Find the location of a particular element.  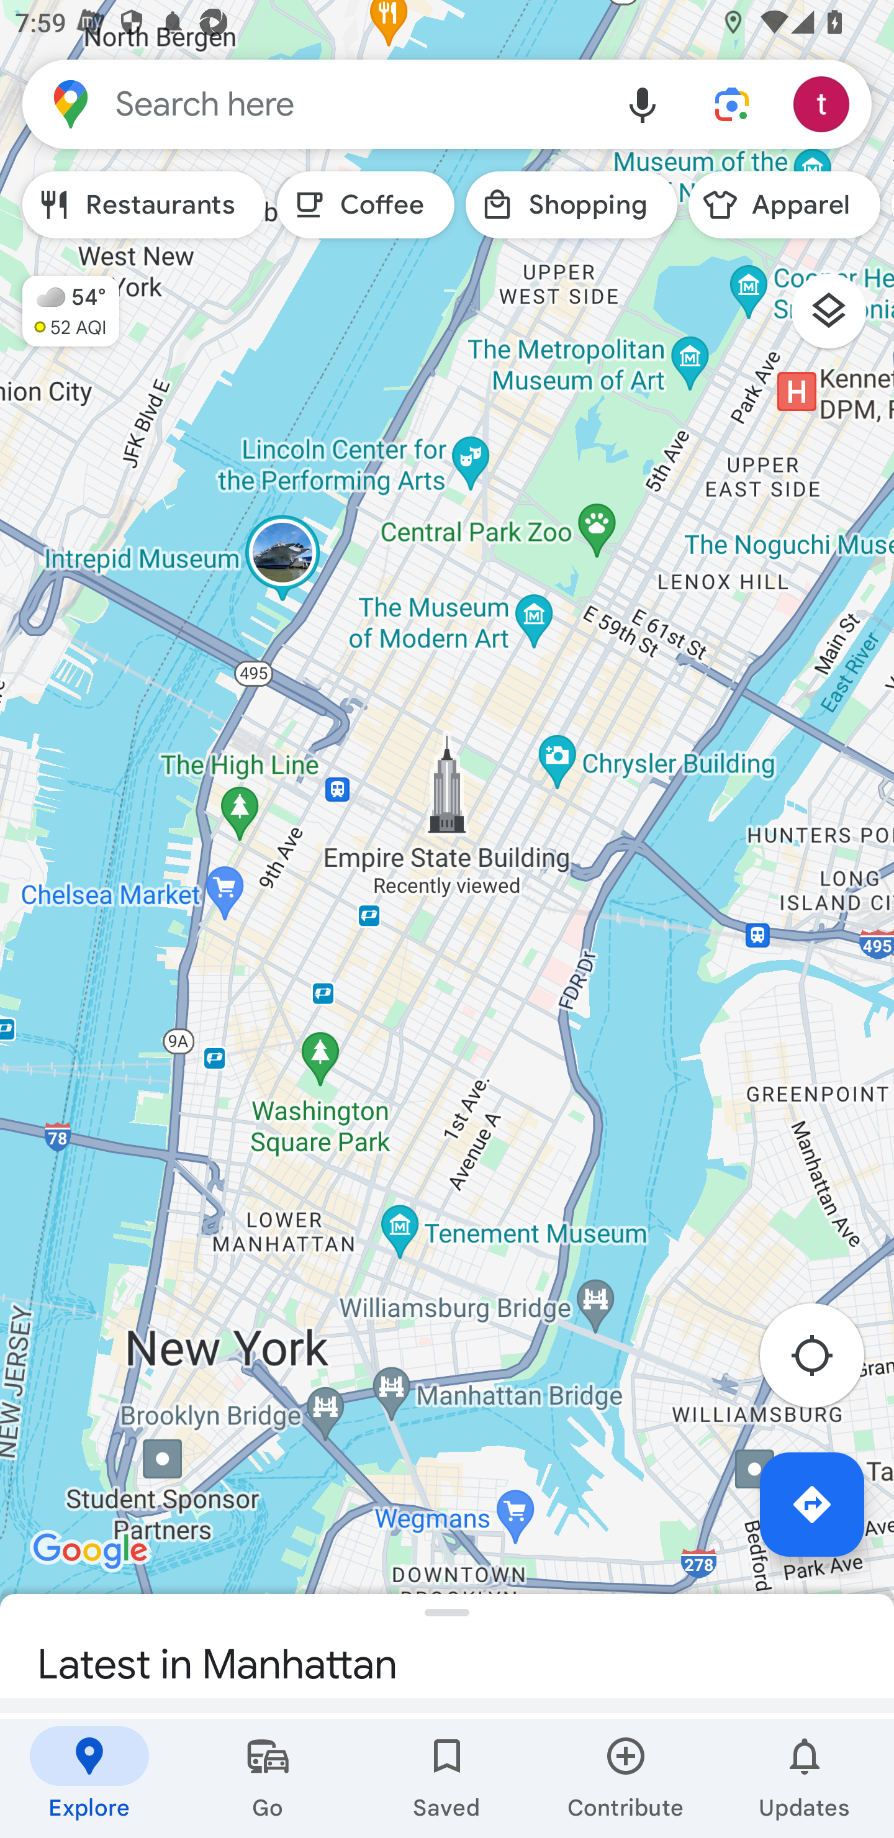

Coffee Search for Coffee is located at coordinates (365, 205).